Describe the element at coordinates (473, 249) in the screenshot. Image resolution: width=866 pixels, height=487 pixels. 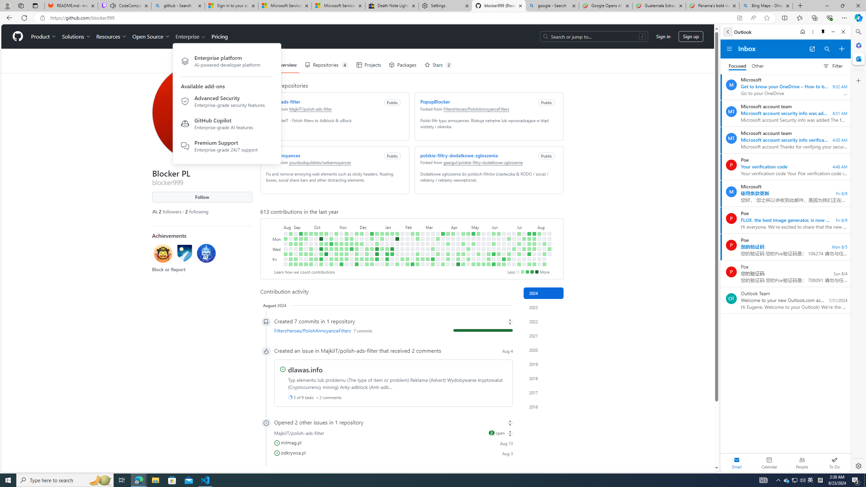
I see `No contributions on May 8th.` at that location.